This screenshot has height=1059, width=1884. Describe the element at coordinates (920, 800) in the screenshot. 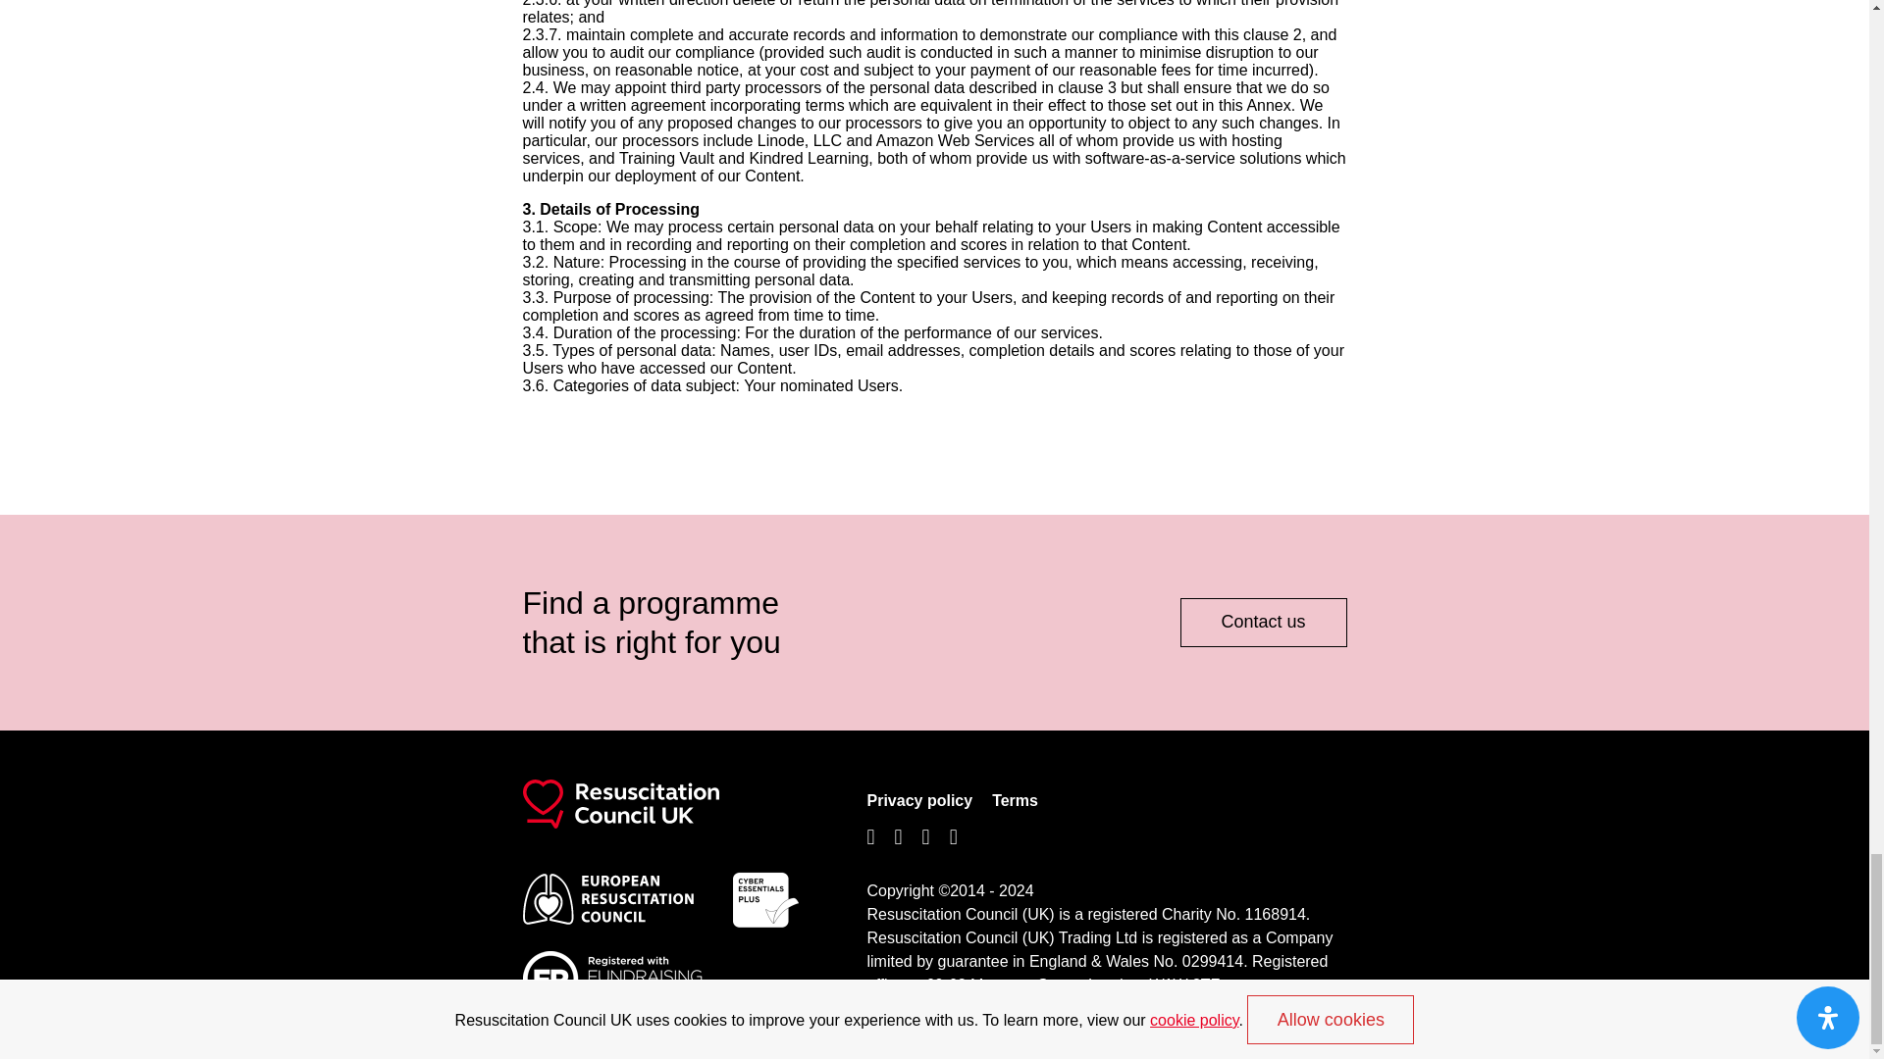

I see `Privacy policy` at that location.